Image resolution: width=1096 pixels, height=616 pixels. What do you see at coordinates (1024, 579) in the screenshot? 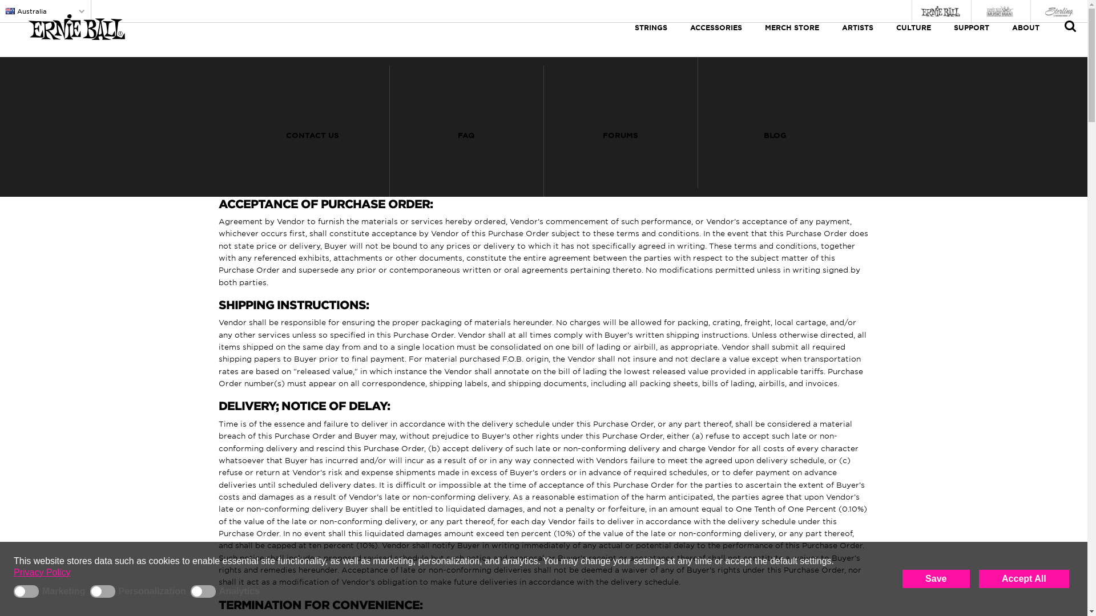
I see `Accept All` at bounding box center [1024, 579].